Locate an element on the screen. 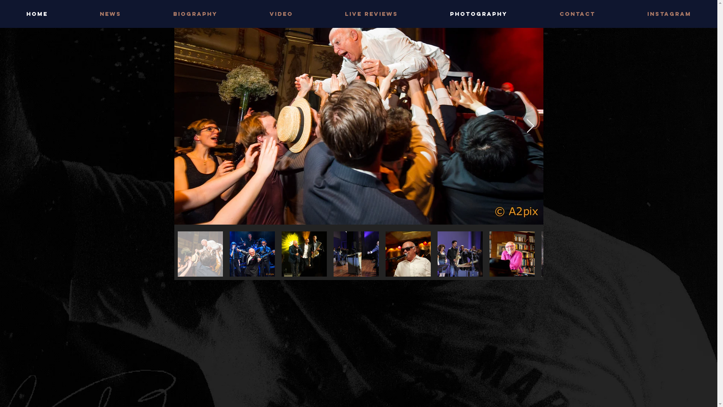 This screenshot has height=407, width=723. PHOTOGRAPHY is located at coordinates (479, 14).